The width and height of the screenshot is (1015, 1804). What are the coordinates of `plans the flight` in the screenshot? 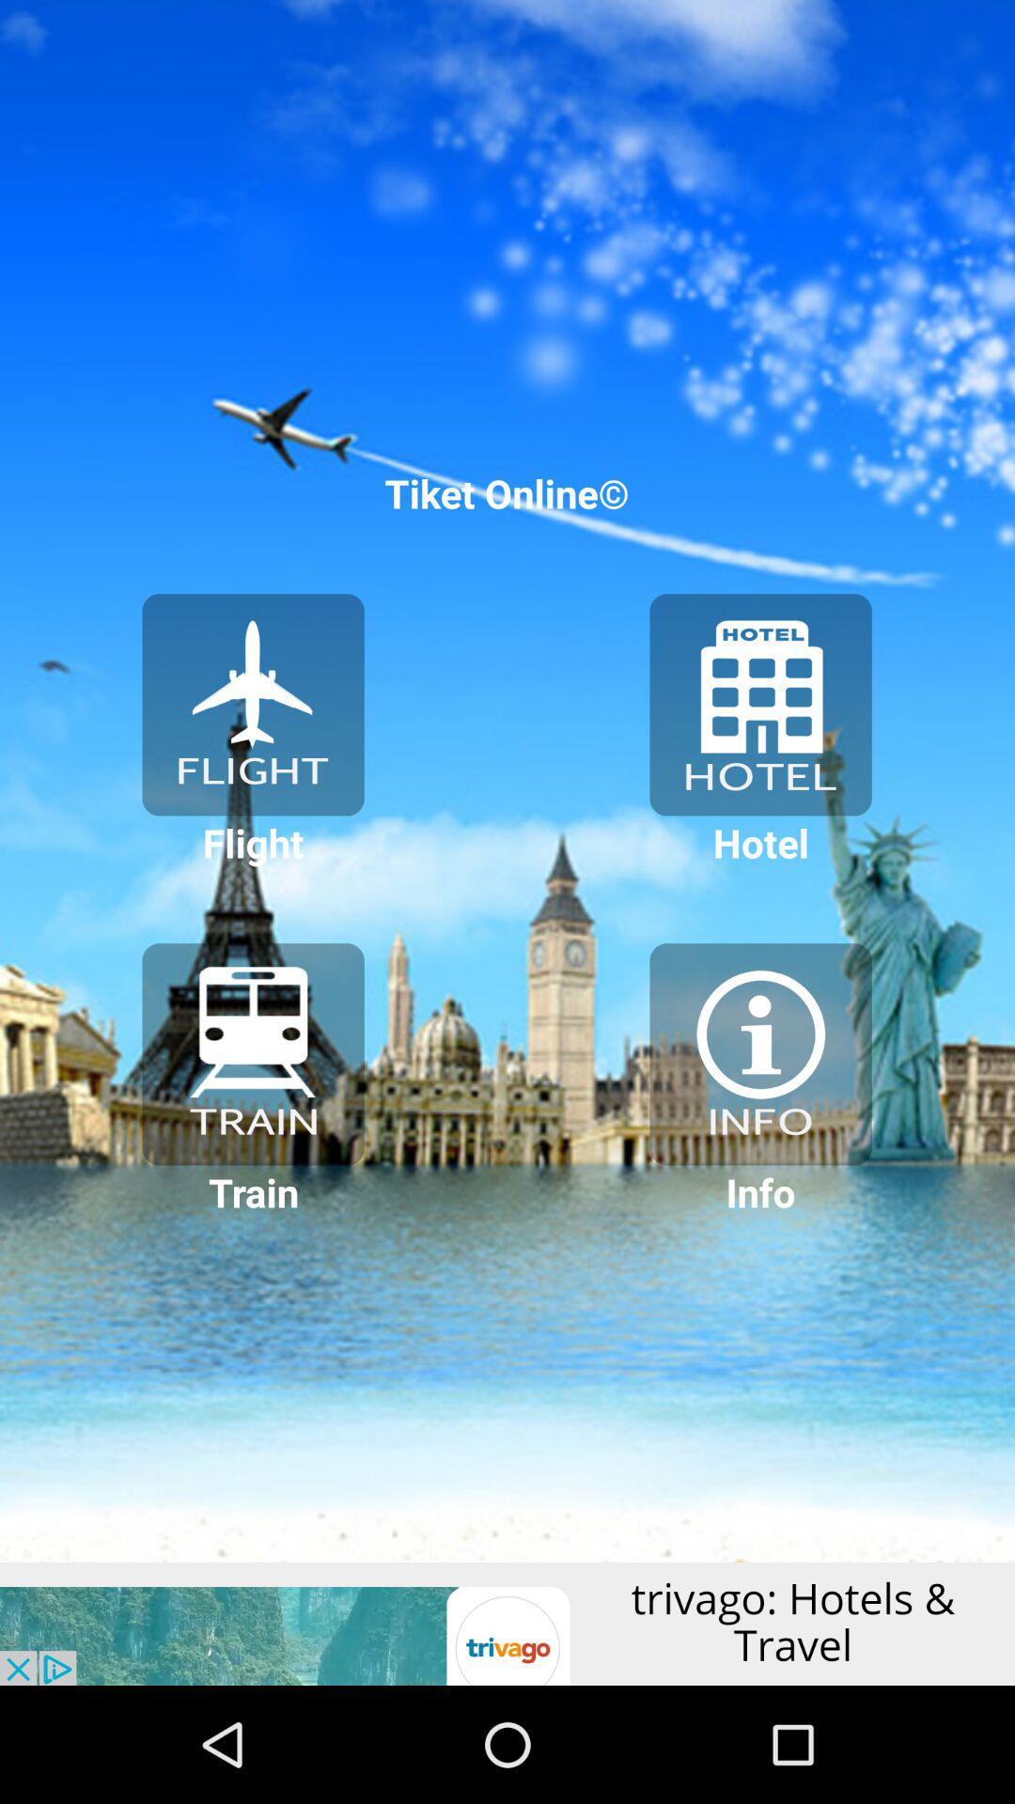 It's located at (253, 705).